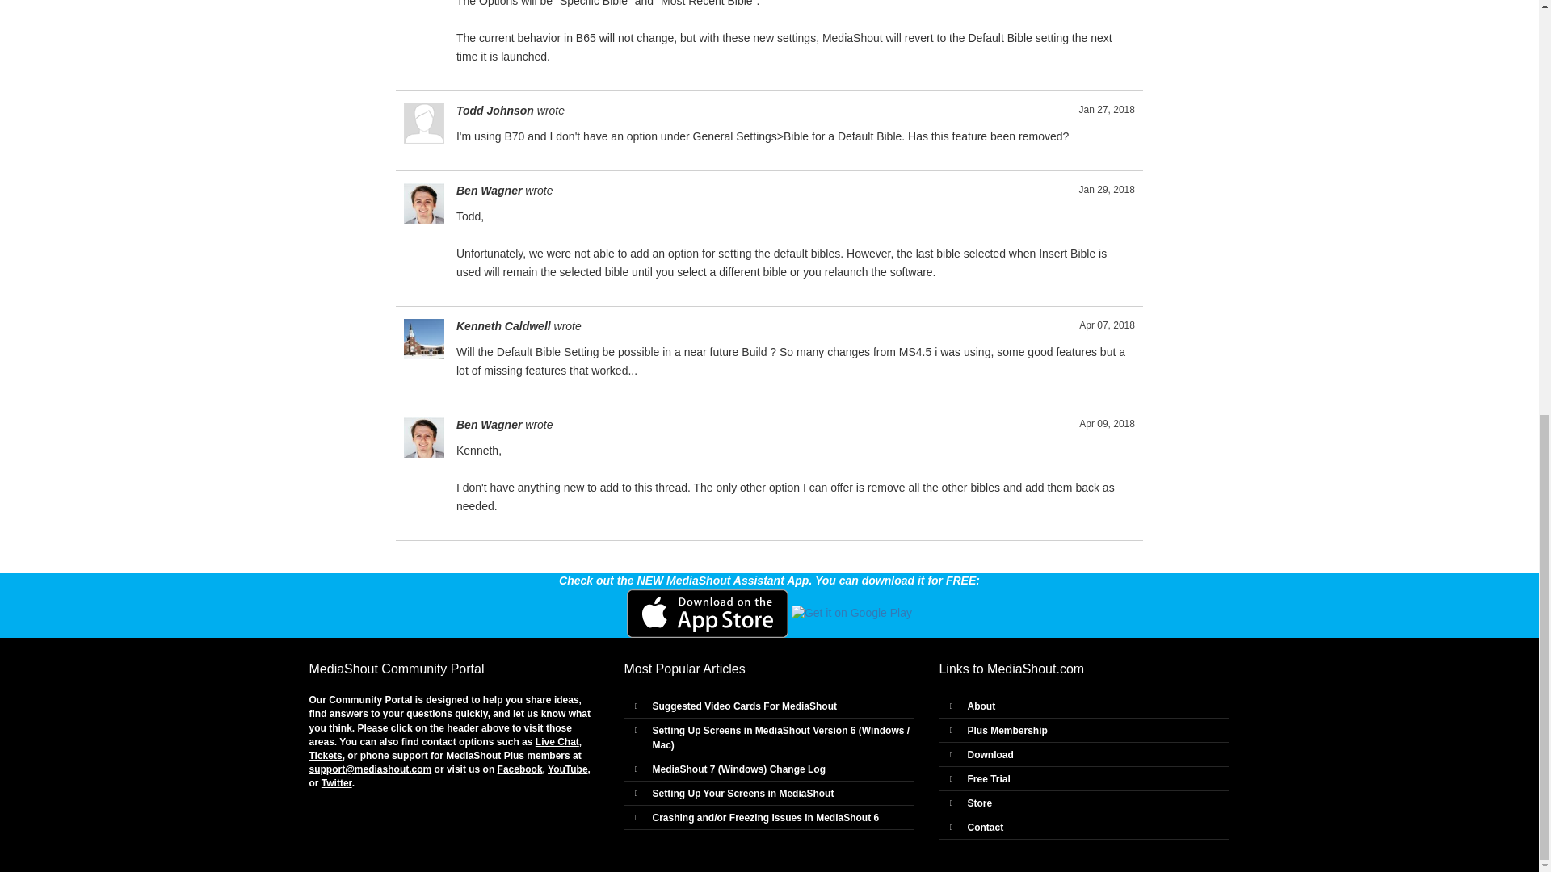  I want to click on Live Chat, so click(557, 741).